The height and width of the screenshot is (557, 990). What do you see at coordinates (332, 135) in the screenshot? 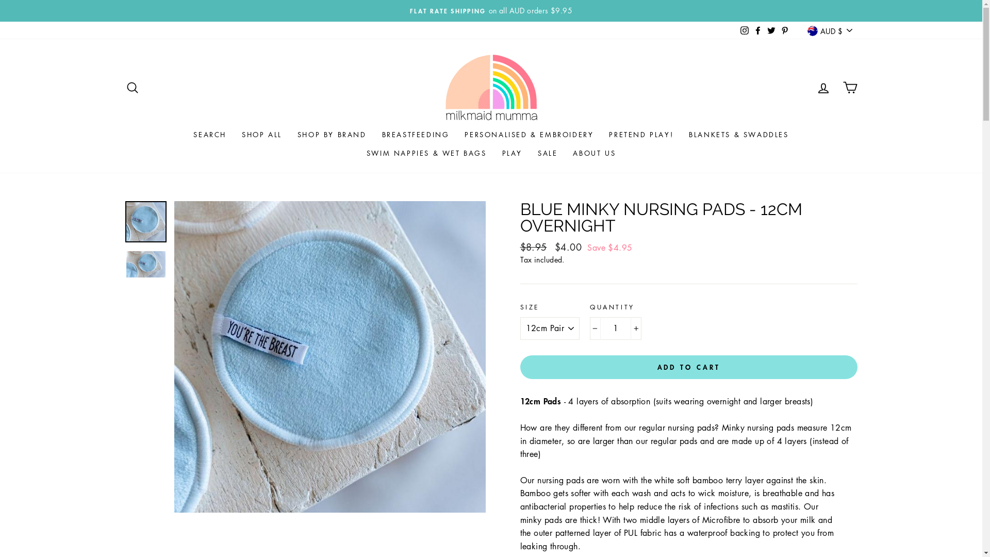
I see `SHOP BY BRAND` at bounding box center [332, 135].